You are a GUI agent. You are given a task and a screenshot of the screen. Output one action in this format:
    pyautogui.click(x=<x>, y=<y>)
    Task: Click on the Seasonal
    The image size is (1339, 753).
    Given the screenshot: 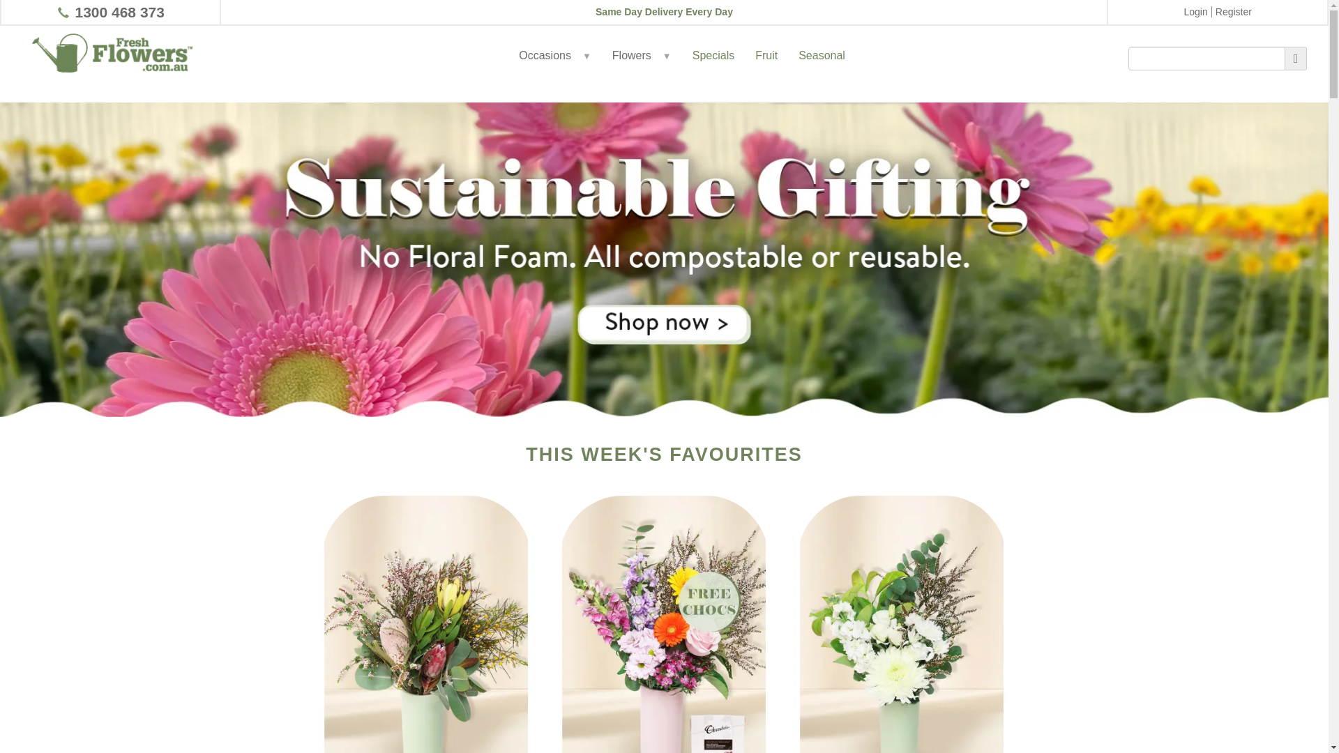 What is the action you would take?
    pyautogui.click(x=822, y=70)
    